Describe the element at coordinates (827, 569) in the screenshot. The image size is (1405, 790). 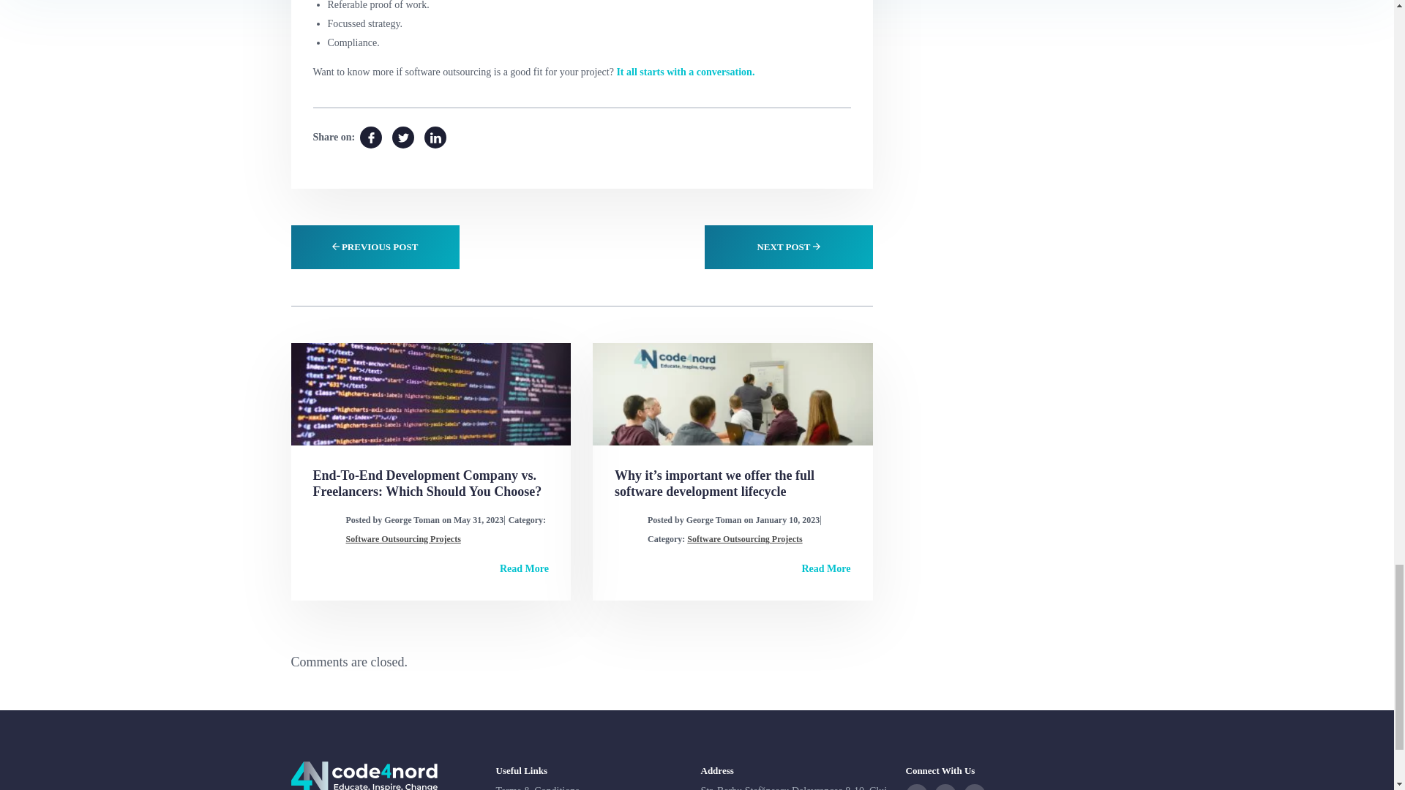
I see `Read More` at that location.